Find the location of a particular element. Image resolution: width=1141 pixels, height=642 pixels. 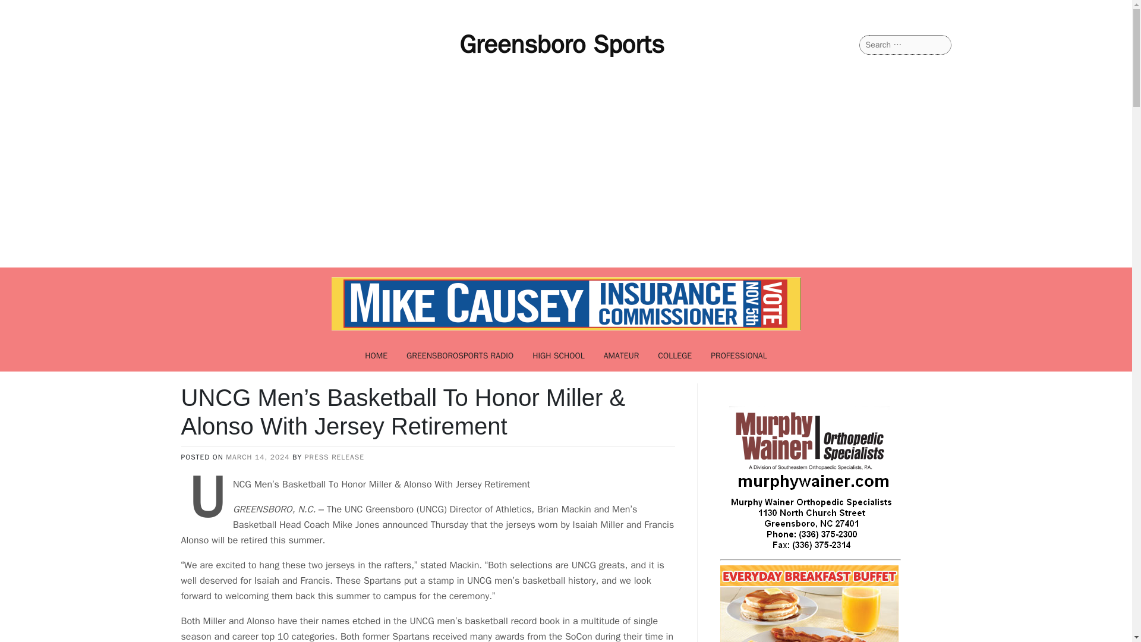

COLLEGE is located at coordinates (674, 355).